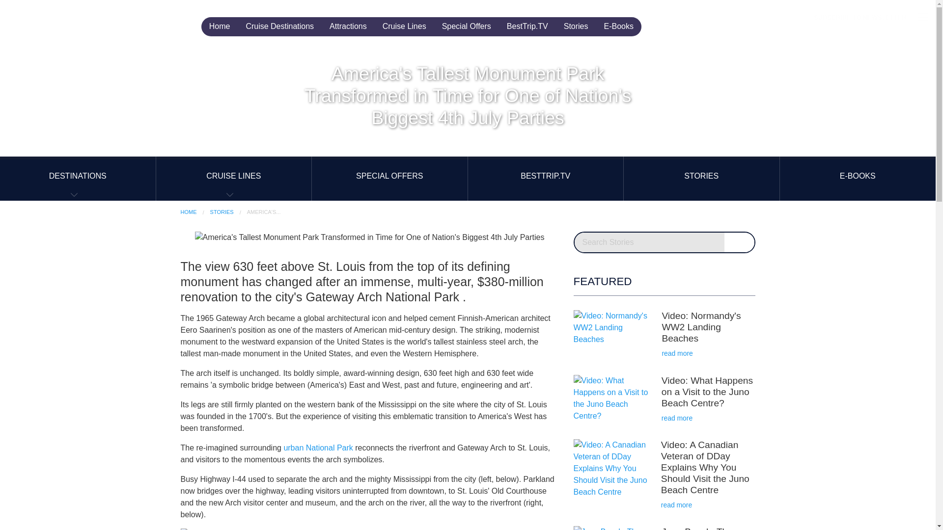  I want to click on BestTrip.TV, so click(527, 26).